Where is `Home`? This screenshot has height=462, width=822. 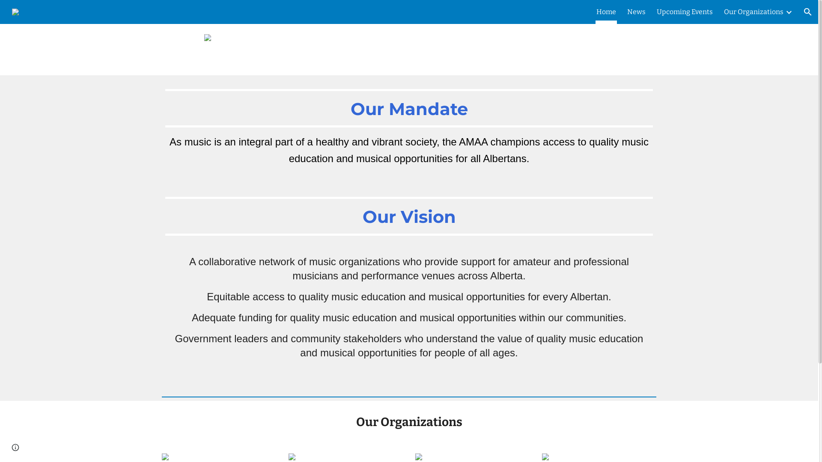 Home is located at coordinates (606, 12).